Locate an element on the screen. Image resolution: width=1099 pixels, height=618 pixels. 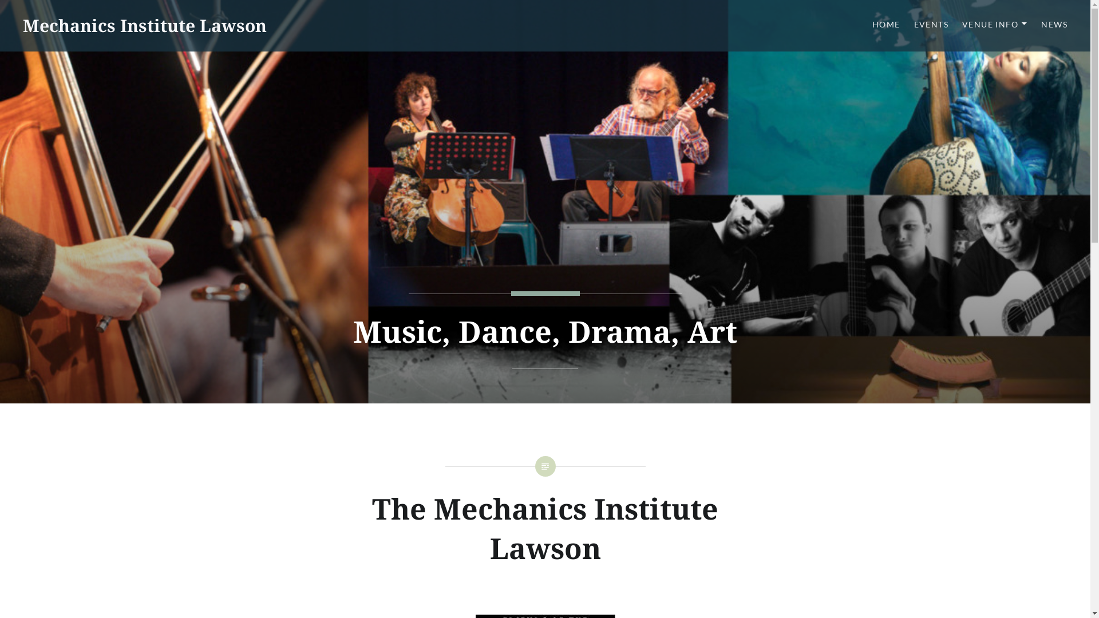
Search is located at coordinates (106, 15).